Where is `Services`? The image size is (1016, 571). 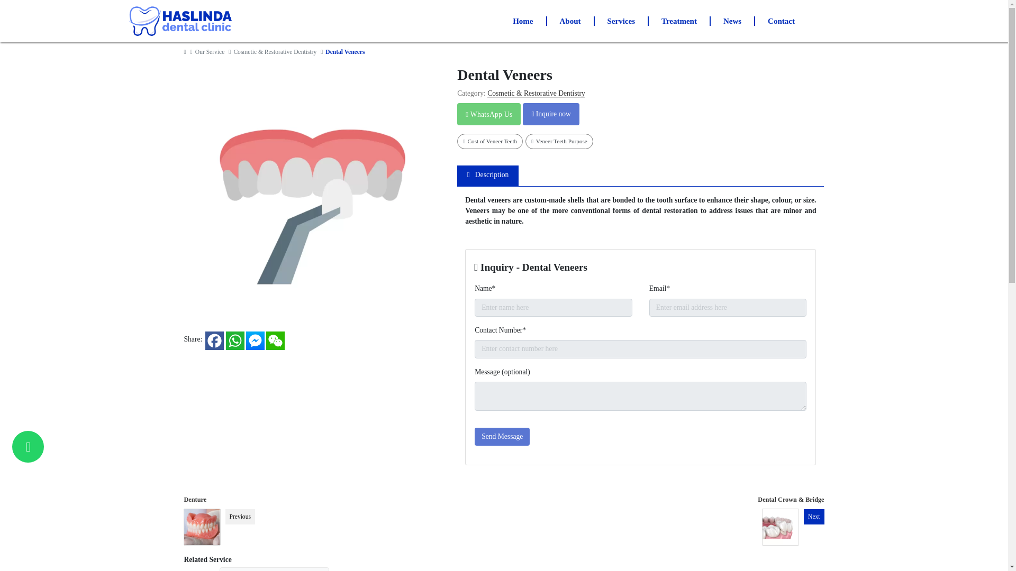
Services is located at coordinates (621, 21).